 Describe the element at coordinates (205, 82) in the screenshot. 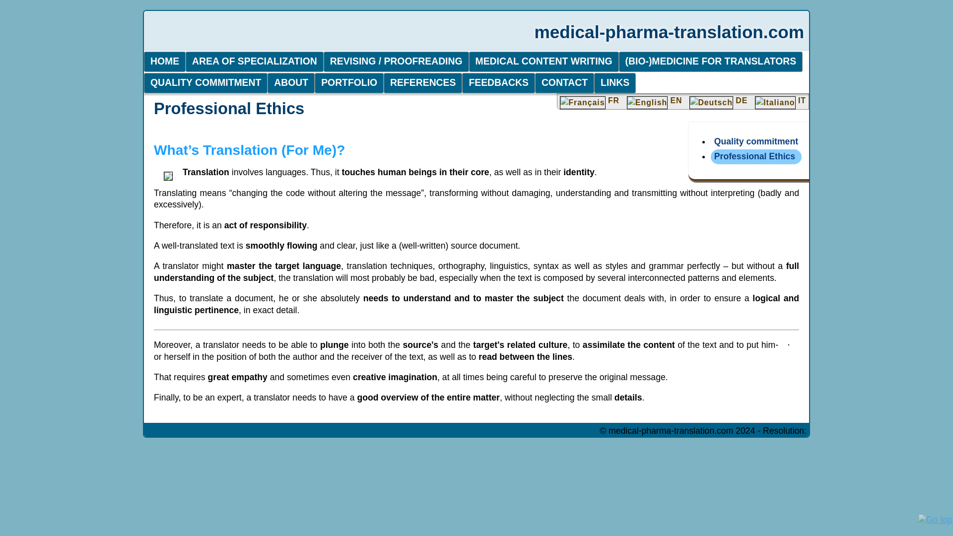

I see `QUALITY COMMITMENT` at that location.